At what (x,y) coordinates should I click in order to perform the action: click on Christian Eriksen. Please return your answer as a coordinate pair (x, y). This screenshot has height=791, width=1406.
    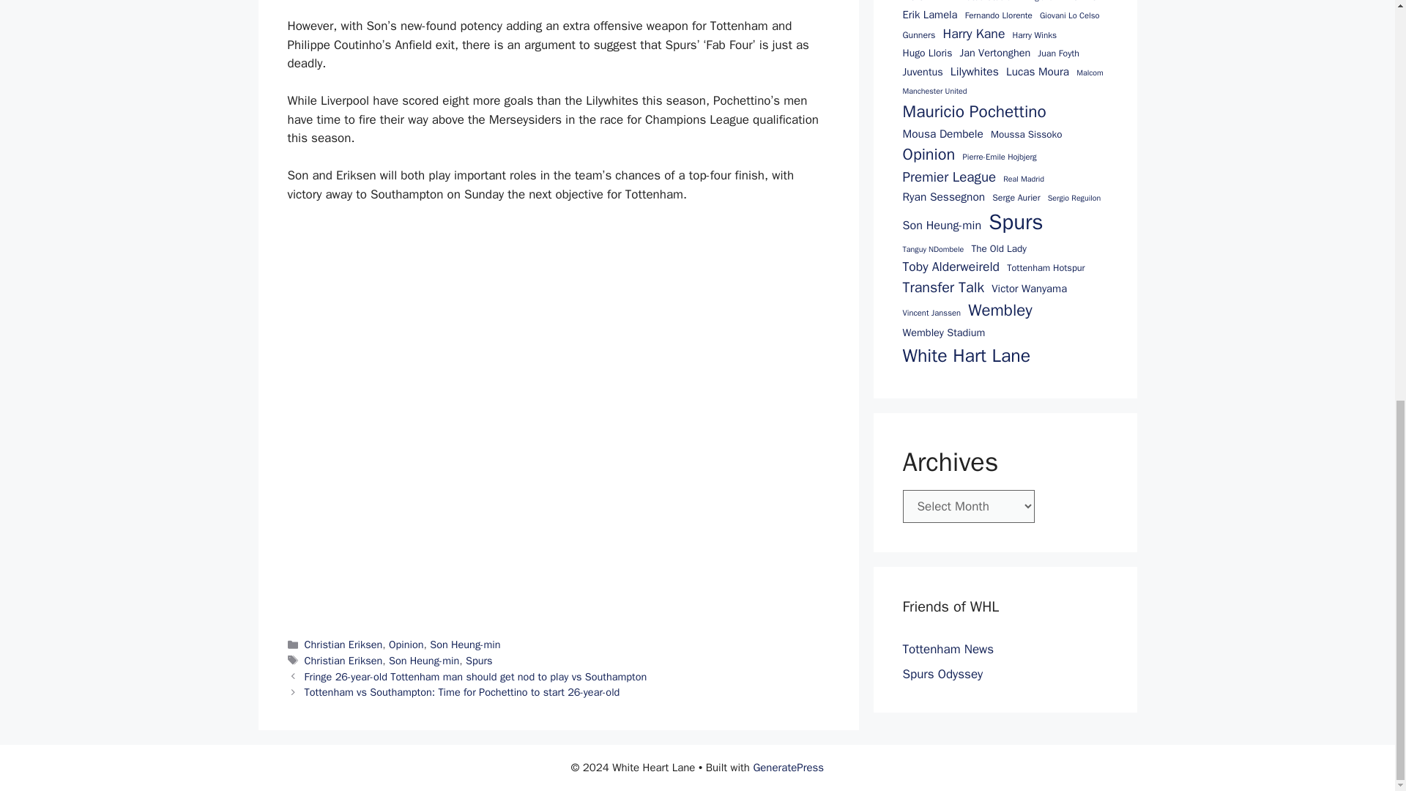
    Looking at the image, I should click on (343, 644).